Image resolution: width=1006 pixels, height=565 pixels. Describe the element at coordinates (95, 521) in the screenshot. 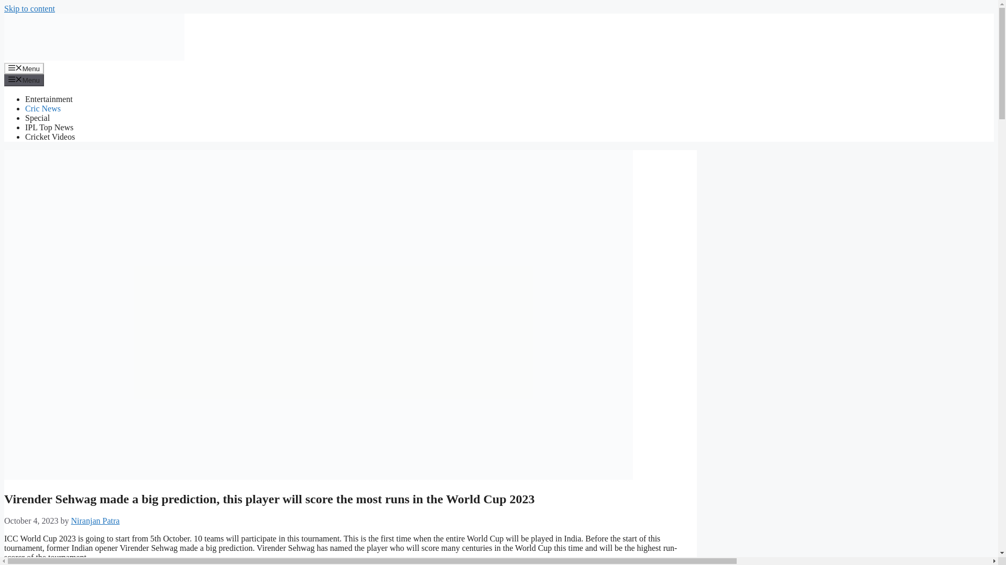

I see `Niranjan Patra` at that location.